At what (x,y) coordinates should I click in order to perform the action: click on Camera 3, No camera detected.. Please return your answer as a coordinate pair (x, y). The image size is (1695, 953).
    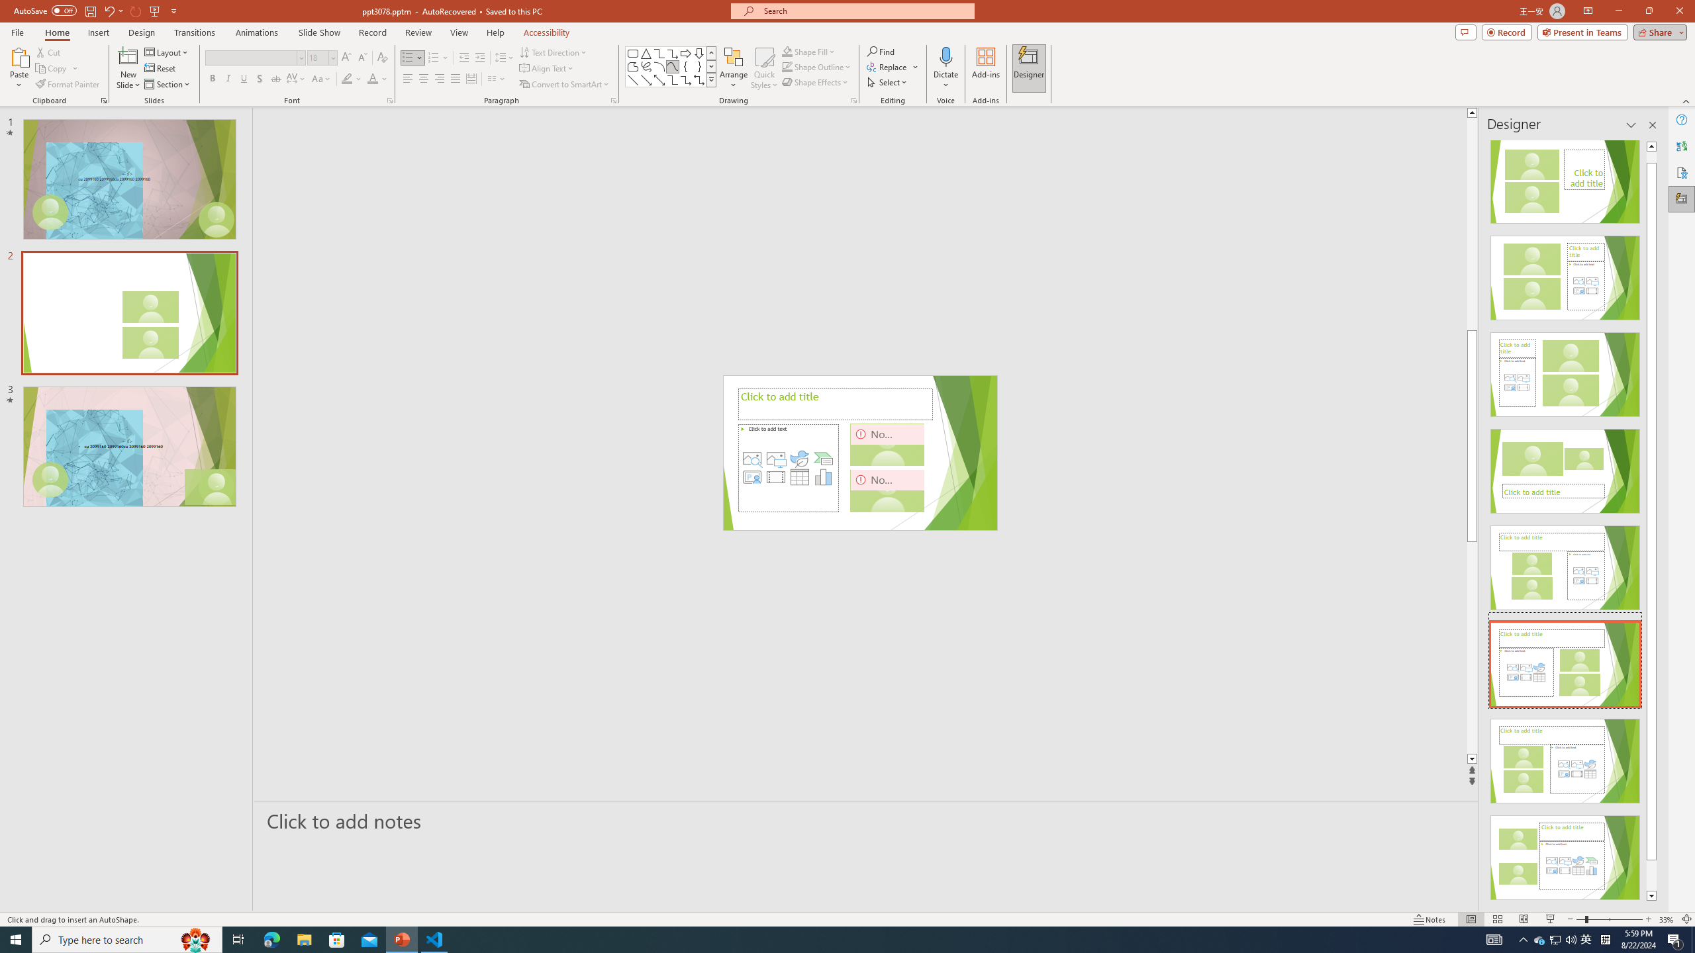
    Looking at the image, I should click on (887, 490).